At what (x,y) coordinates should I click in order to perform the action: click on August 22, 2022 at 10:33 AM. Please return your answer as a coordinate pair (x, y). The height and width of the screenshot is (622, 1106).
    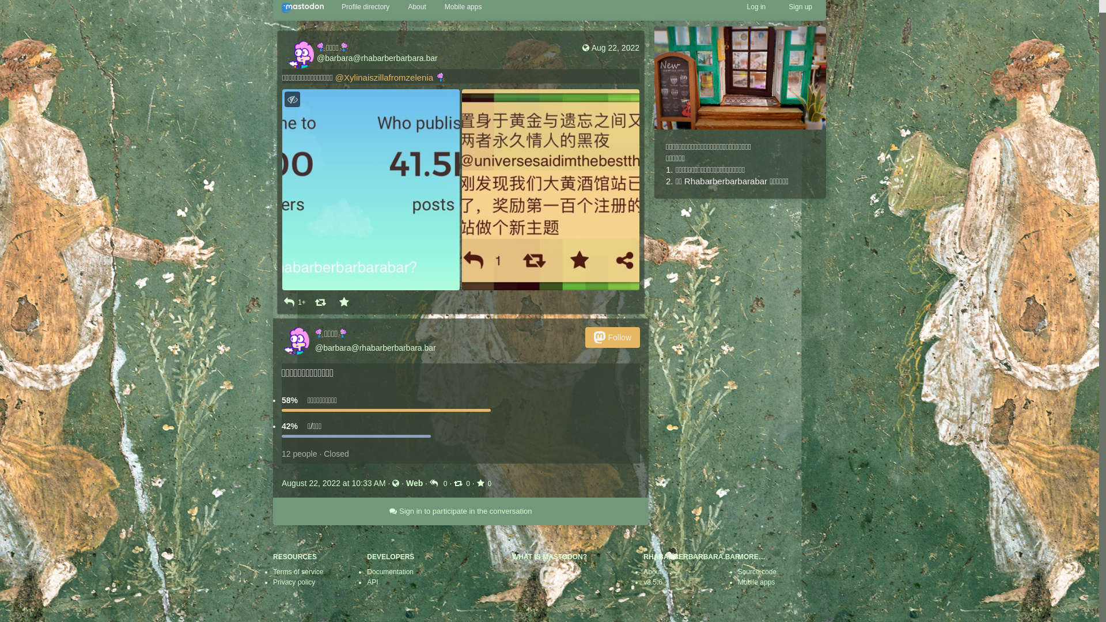
    Looking at the image, I should click on (335, 496).